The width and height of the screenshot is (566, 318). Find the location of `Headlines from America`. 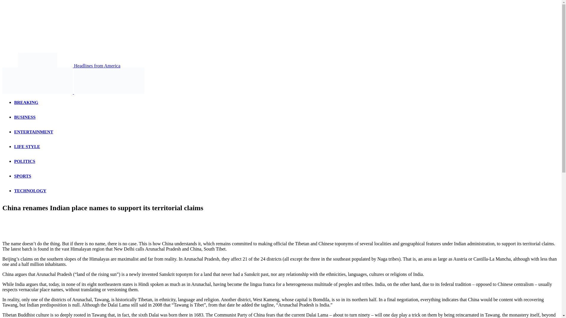

Headlines from America is located at coordinates (61, 66).